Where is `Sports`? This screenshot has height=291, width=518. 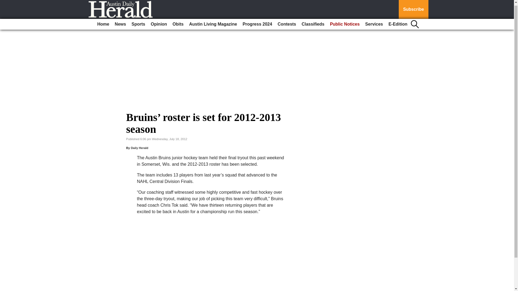
Sports is located at coordinates (139, 22).